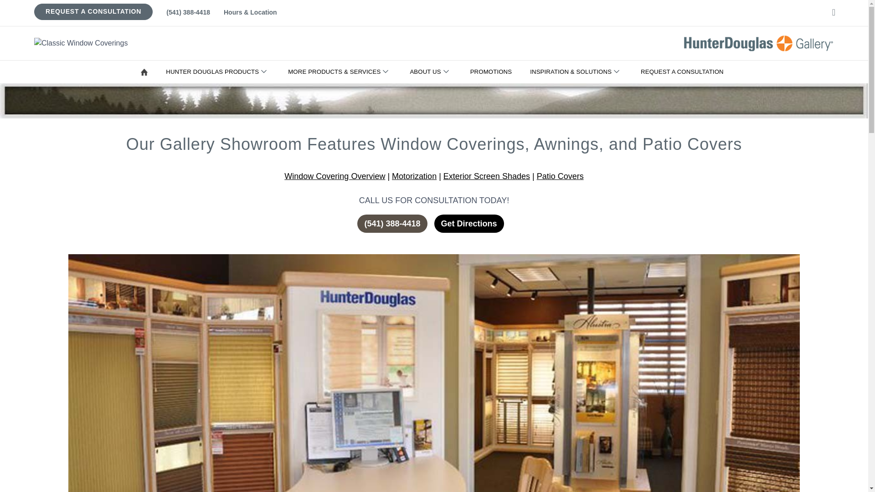  I want to click on ABOUT US, so click(432, 72).